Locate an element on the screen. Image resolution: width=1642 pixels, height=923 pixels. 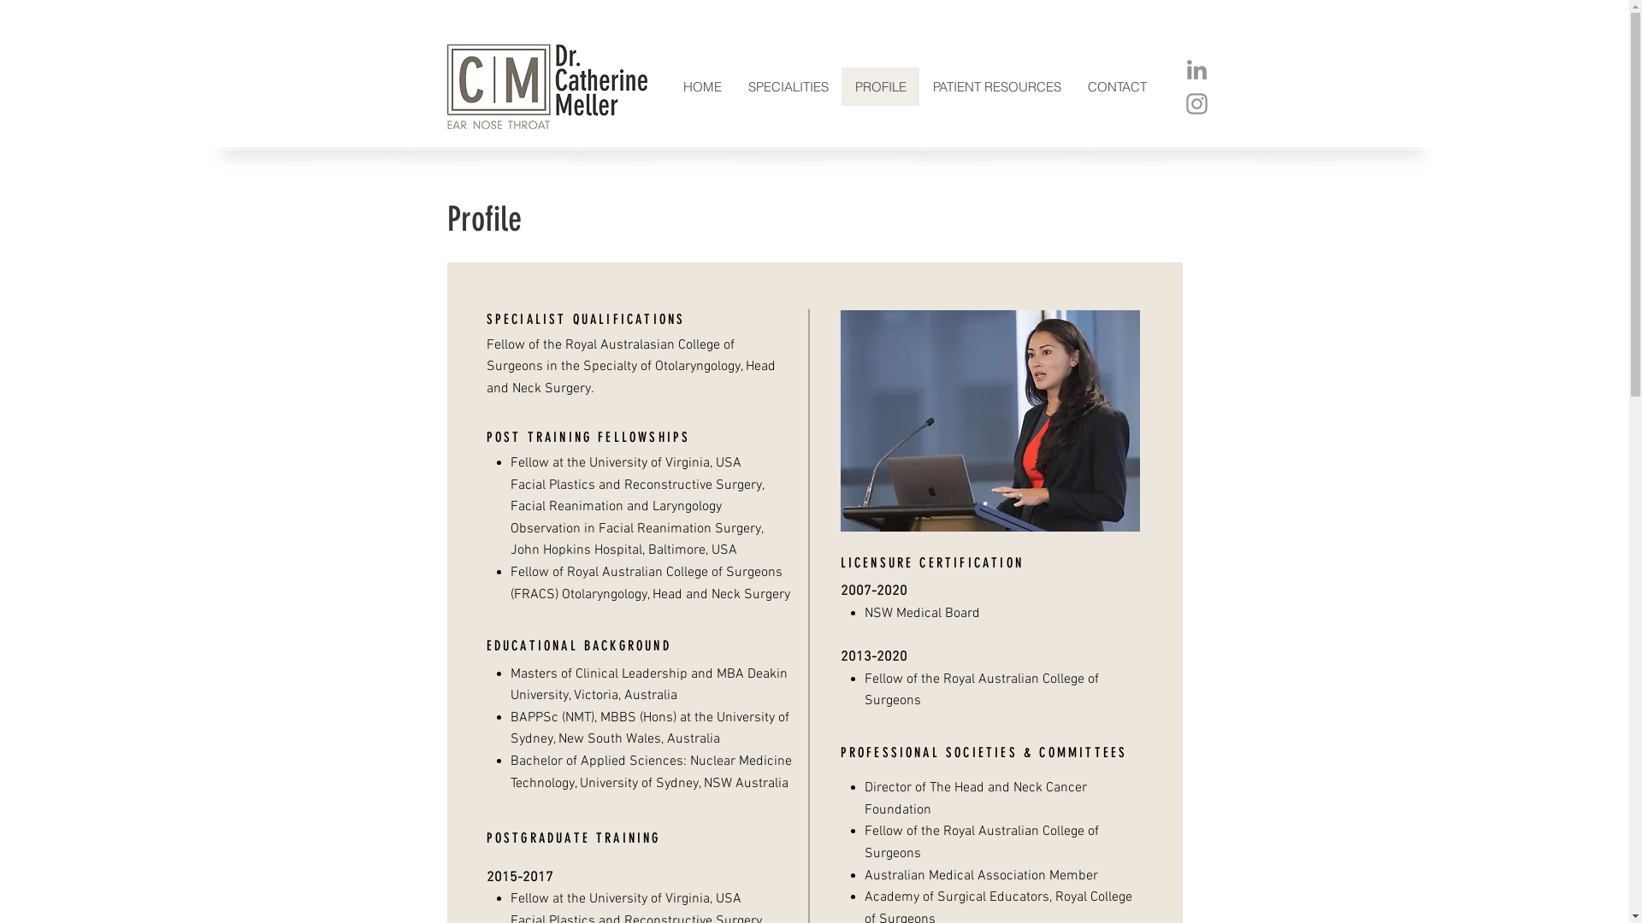
CONTACT is located at coordinates (1117, 87).